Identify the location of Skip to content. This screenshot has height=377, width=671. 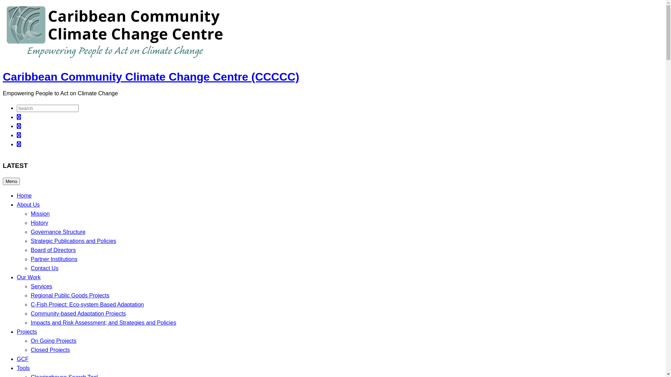
(3, 3).